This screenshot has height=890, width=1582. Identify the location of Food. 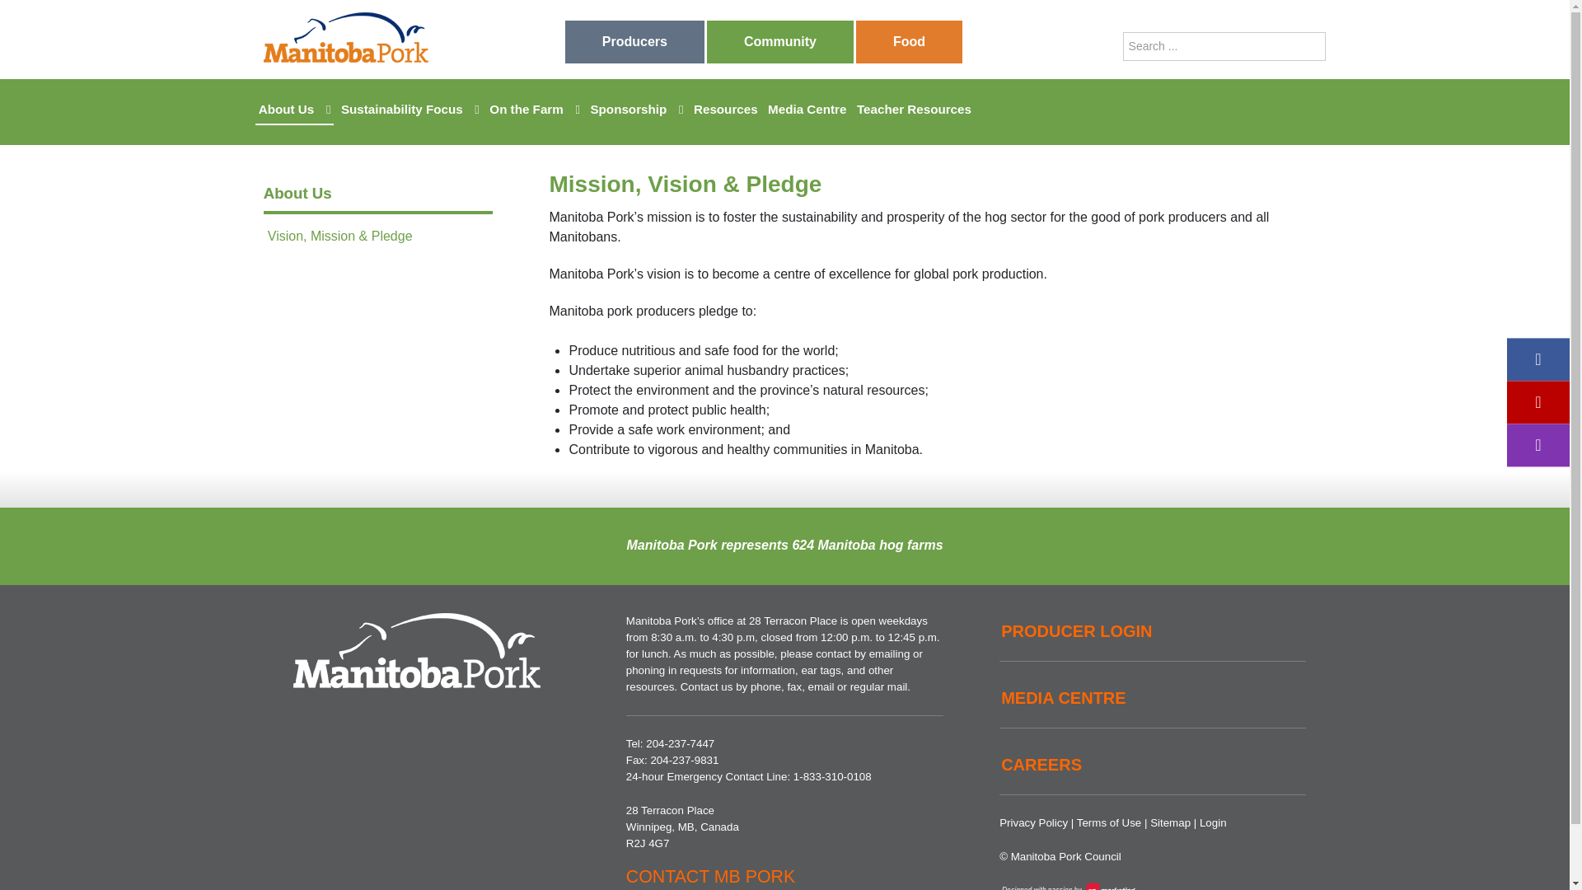
(908, 41).